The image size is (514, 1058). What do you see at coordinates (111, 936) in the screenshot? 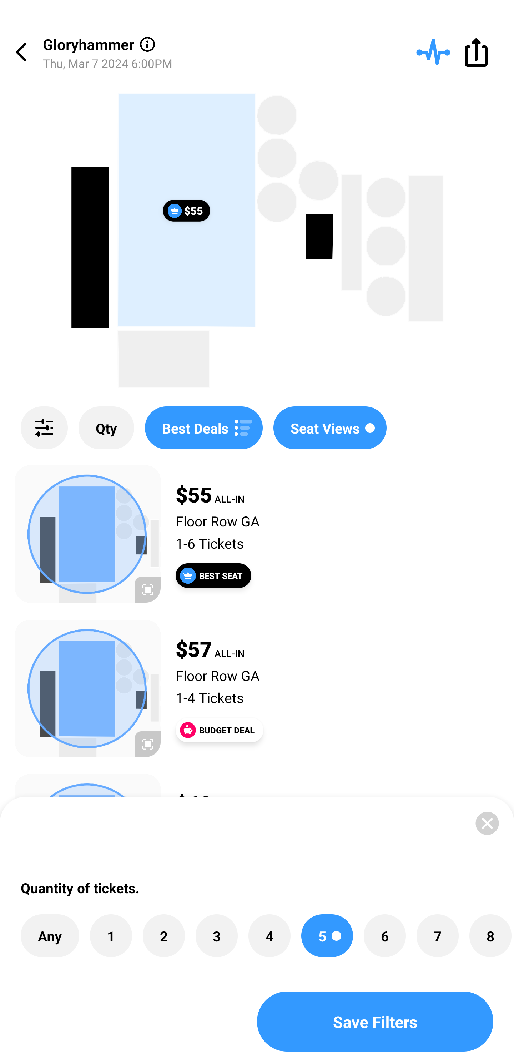
I see `1` at bounding box center [111, 936].